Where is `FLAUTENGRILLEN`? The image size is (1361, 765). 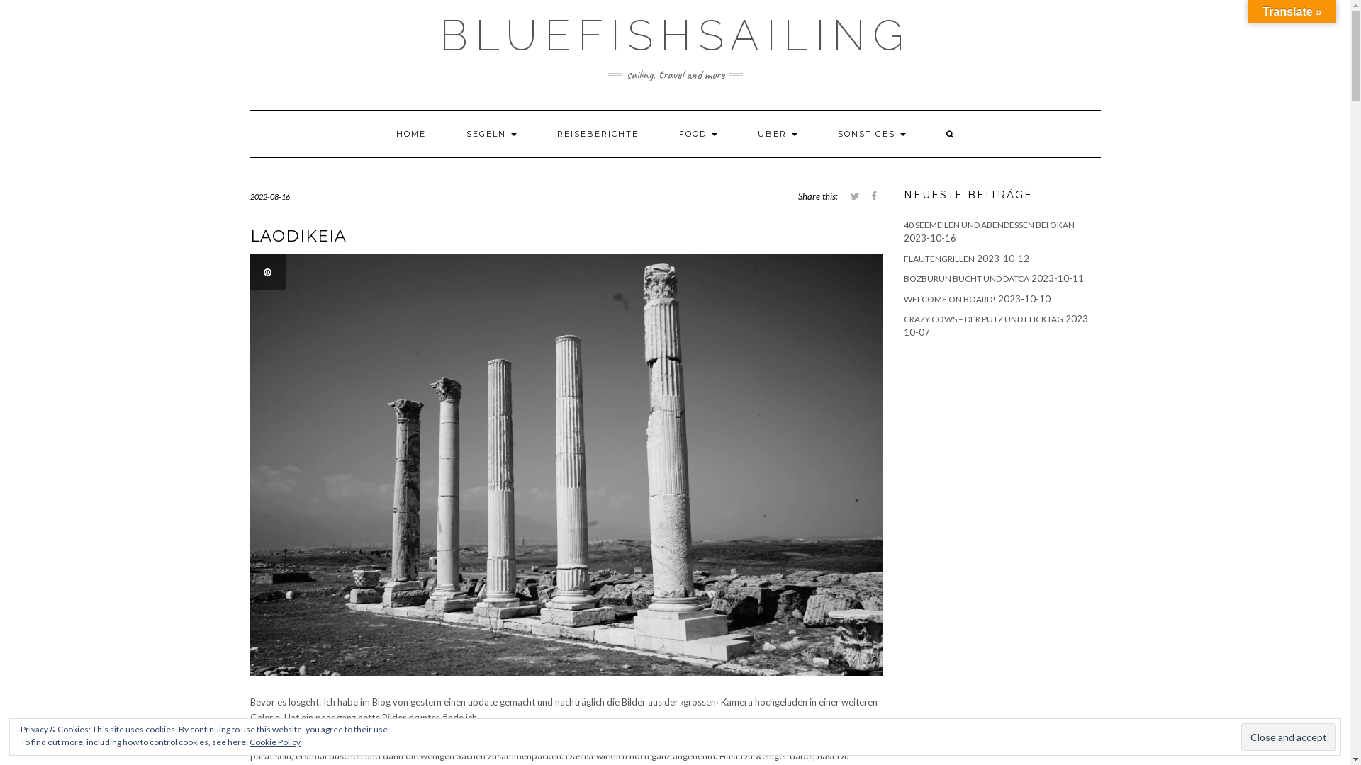
FLAUTENGRILLEN is located at coordinates (939, 259).